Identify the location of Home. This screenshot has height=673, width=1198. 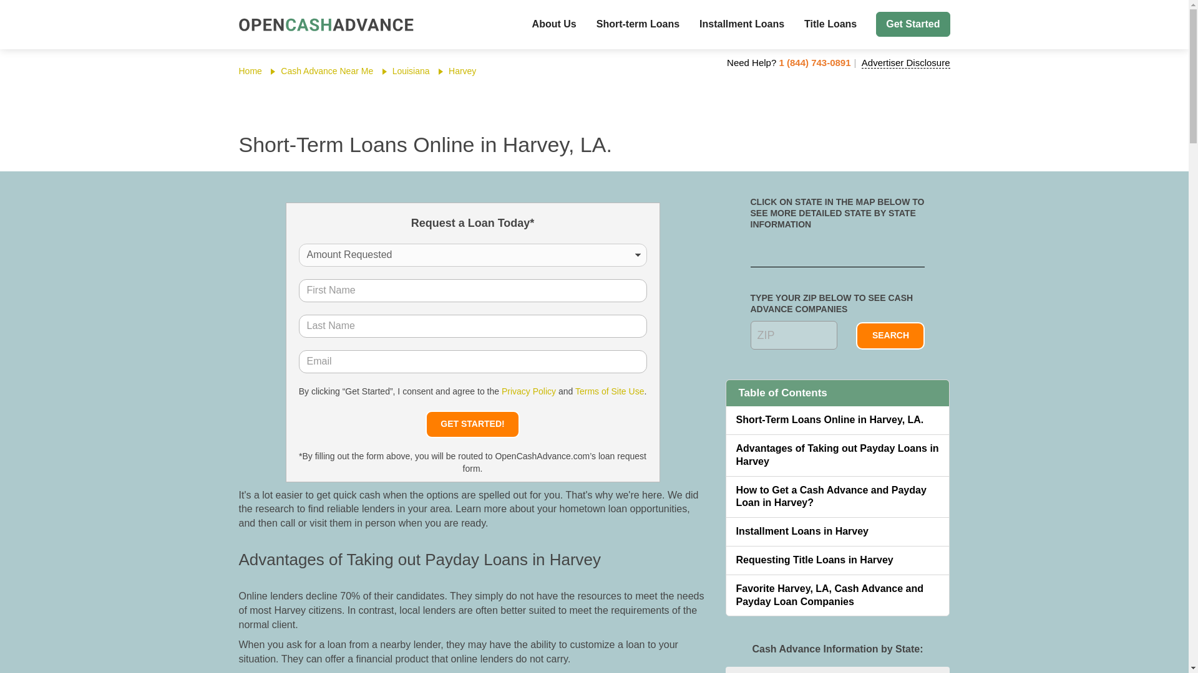
(250, 71).